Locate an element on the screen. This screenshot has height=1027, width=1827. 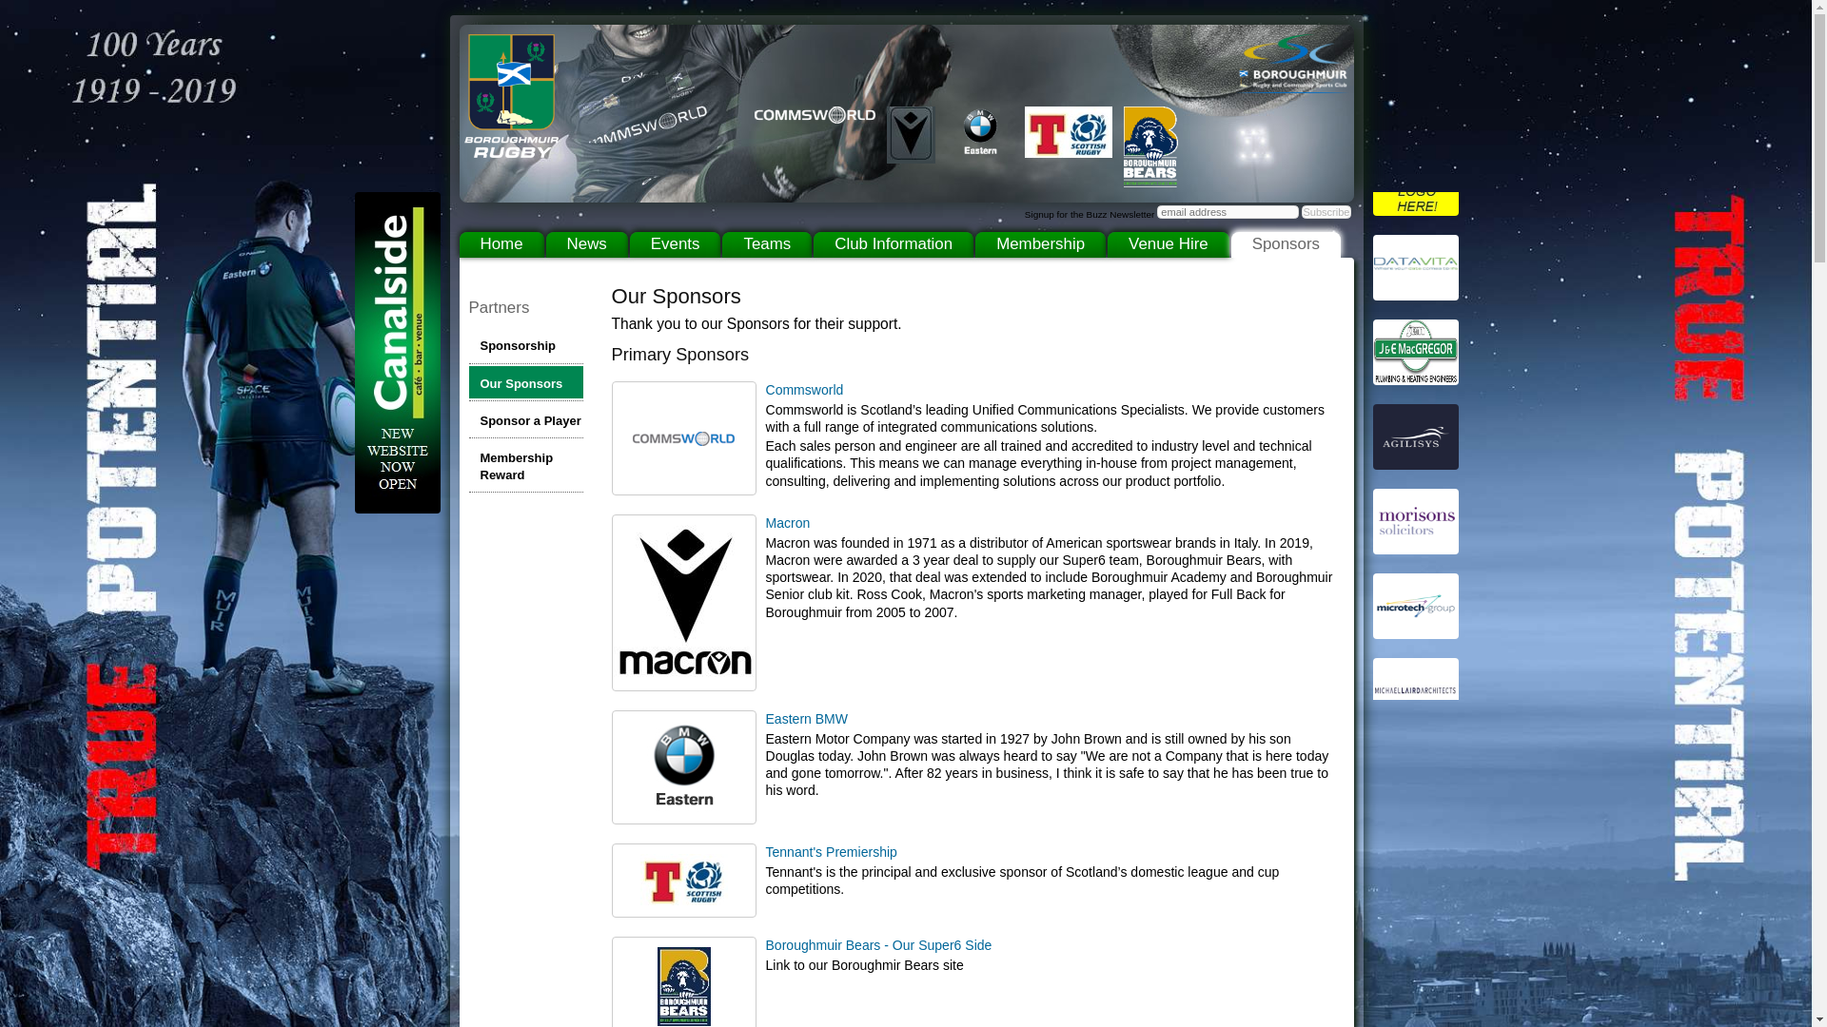
Eastern BMW is located at coordinates (806, 719).